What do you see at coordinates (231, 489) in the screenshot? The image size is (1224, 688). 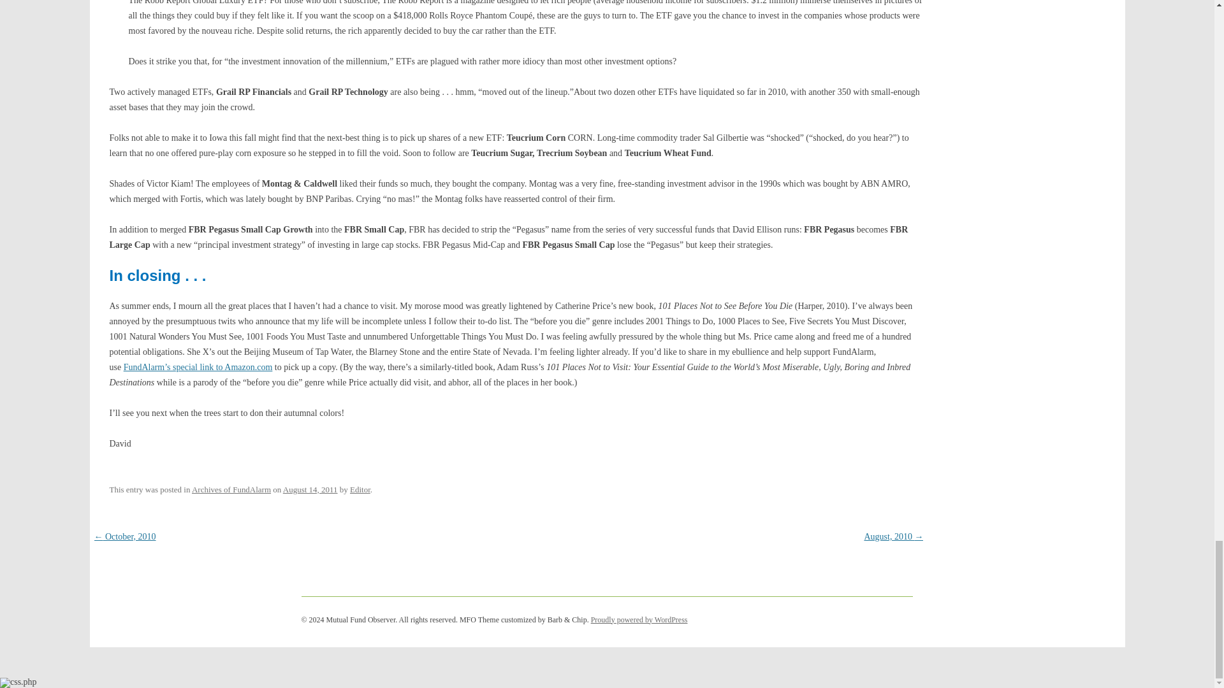 I see `Archives of FundAlarm` at bounding box center [231, 489].